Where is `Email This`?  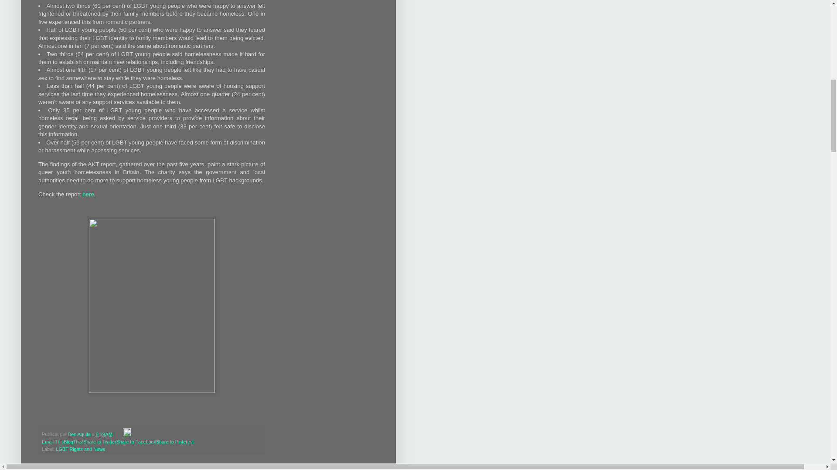
Email This is located at coordinates (52, 441).